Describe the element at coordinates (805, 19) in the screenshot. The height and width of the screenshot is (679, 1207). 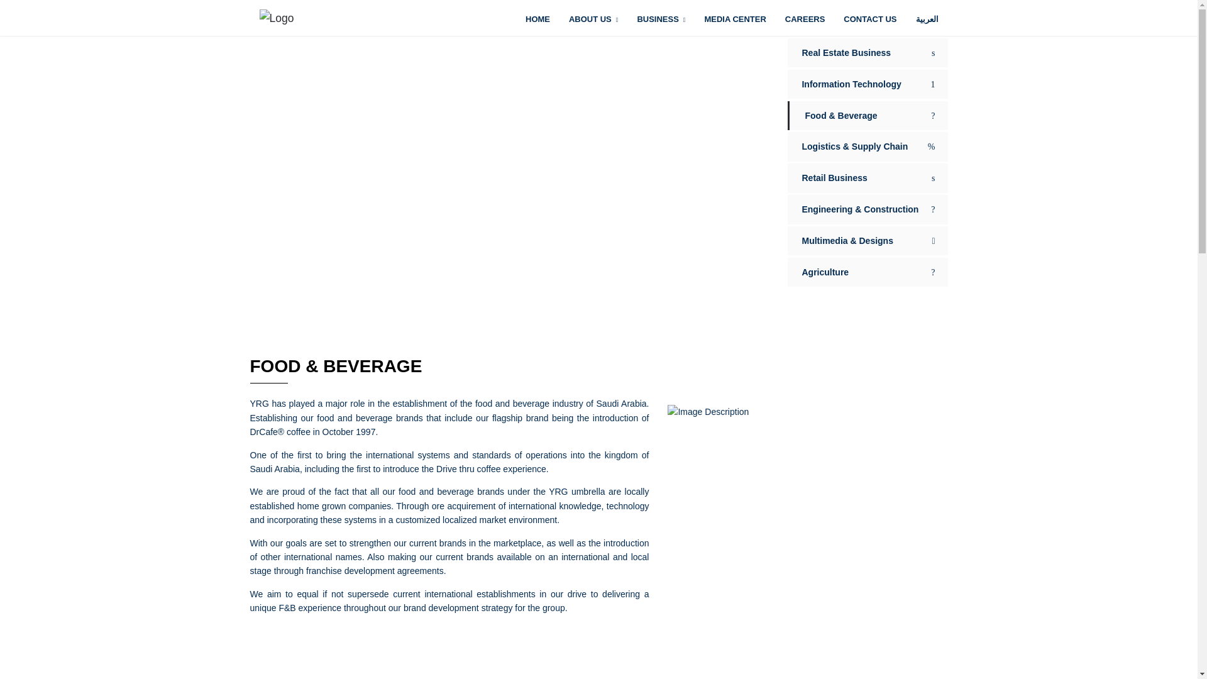
I see `CAREERS` at that location.